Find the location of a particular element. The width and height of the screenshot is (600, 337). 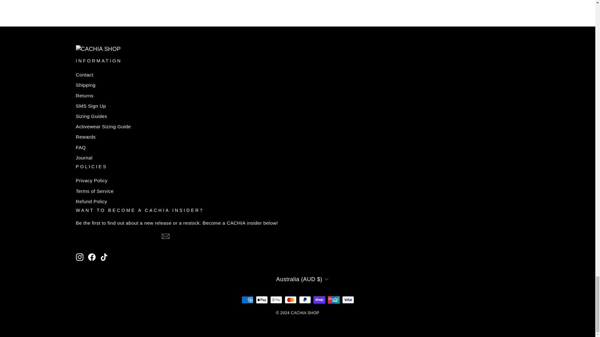

Mastercard is located at coordinates (290, 300).